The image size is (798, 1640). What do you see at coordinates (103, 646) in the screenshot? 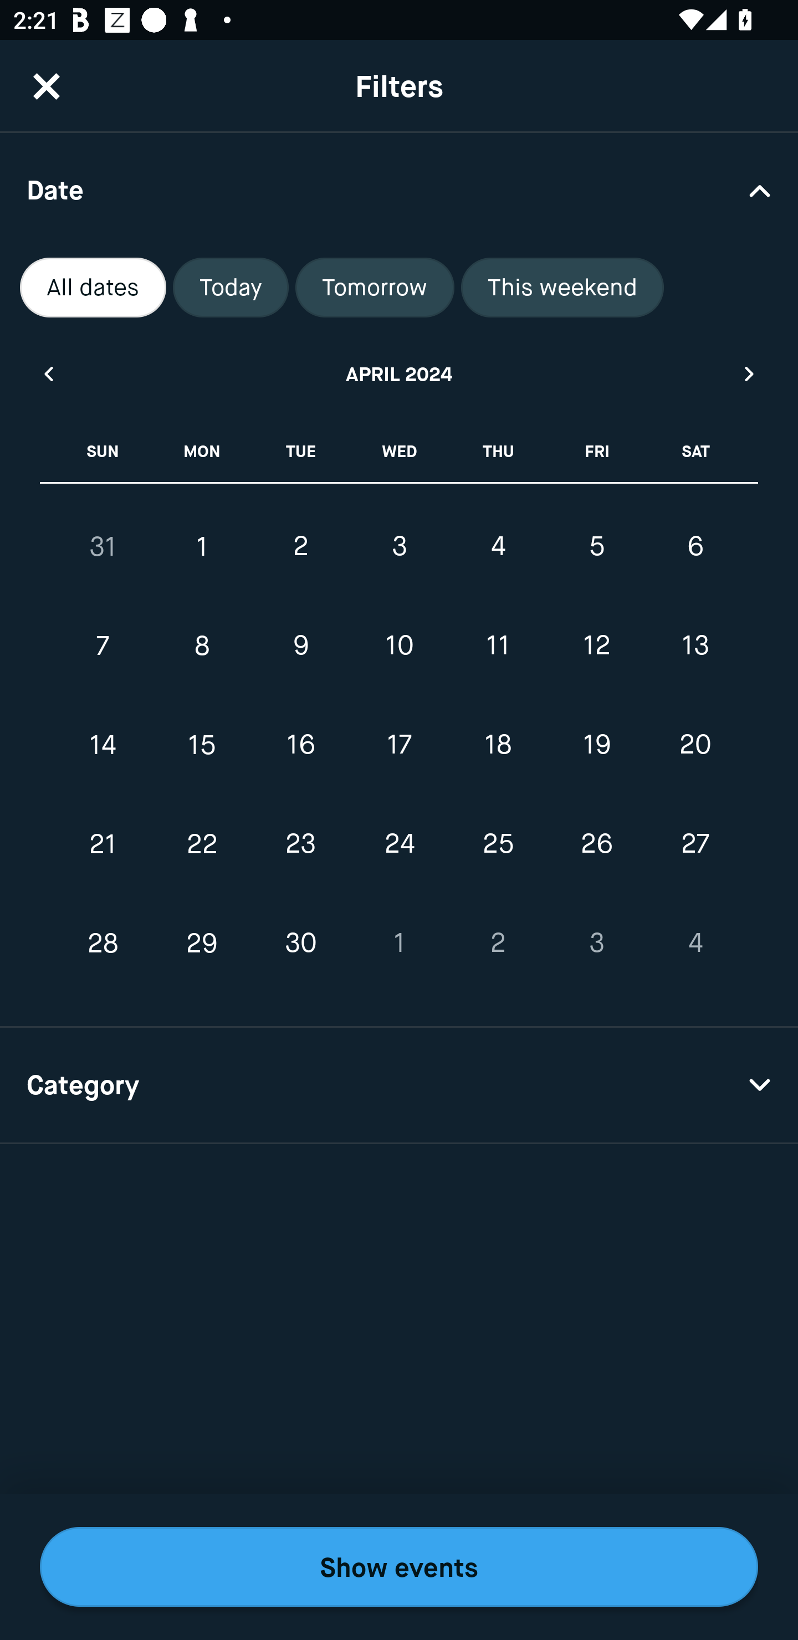
I see `7` at bounding box center [103, 646].